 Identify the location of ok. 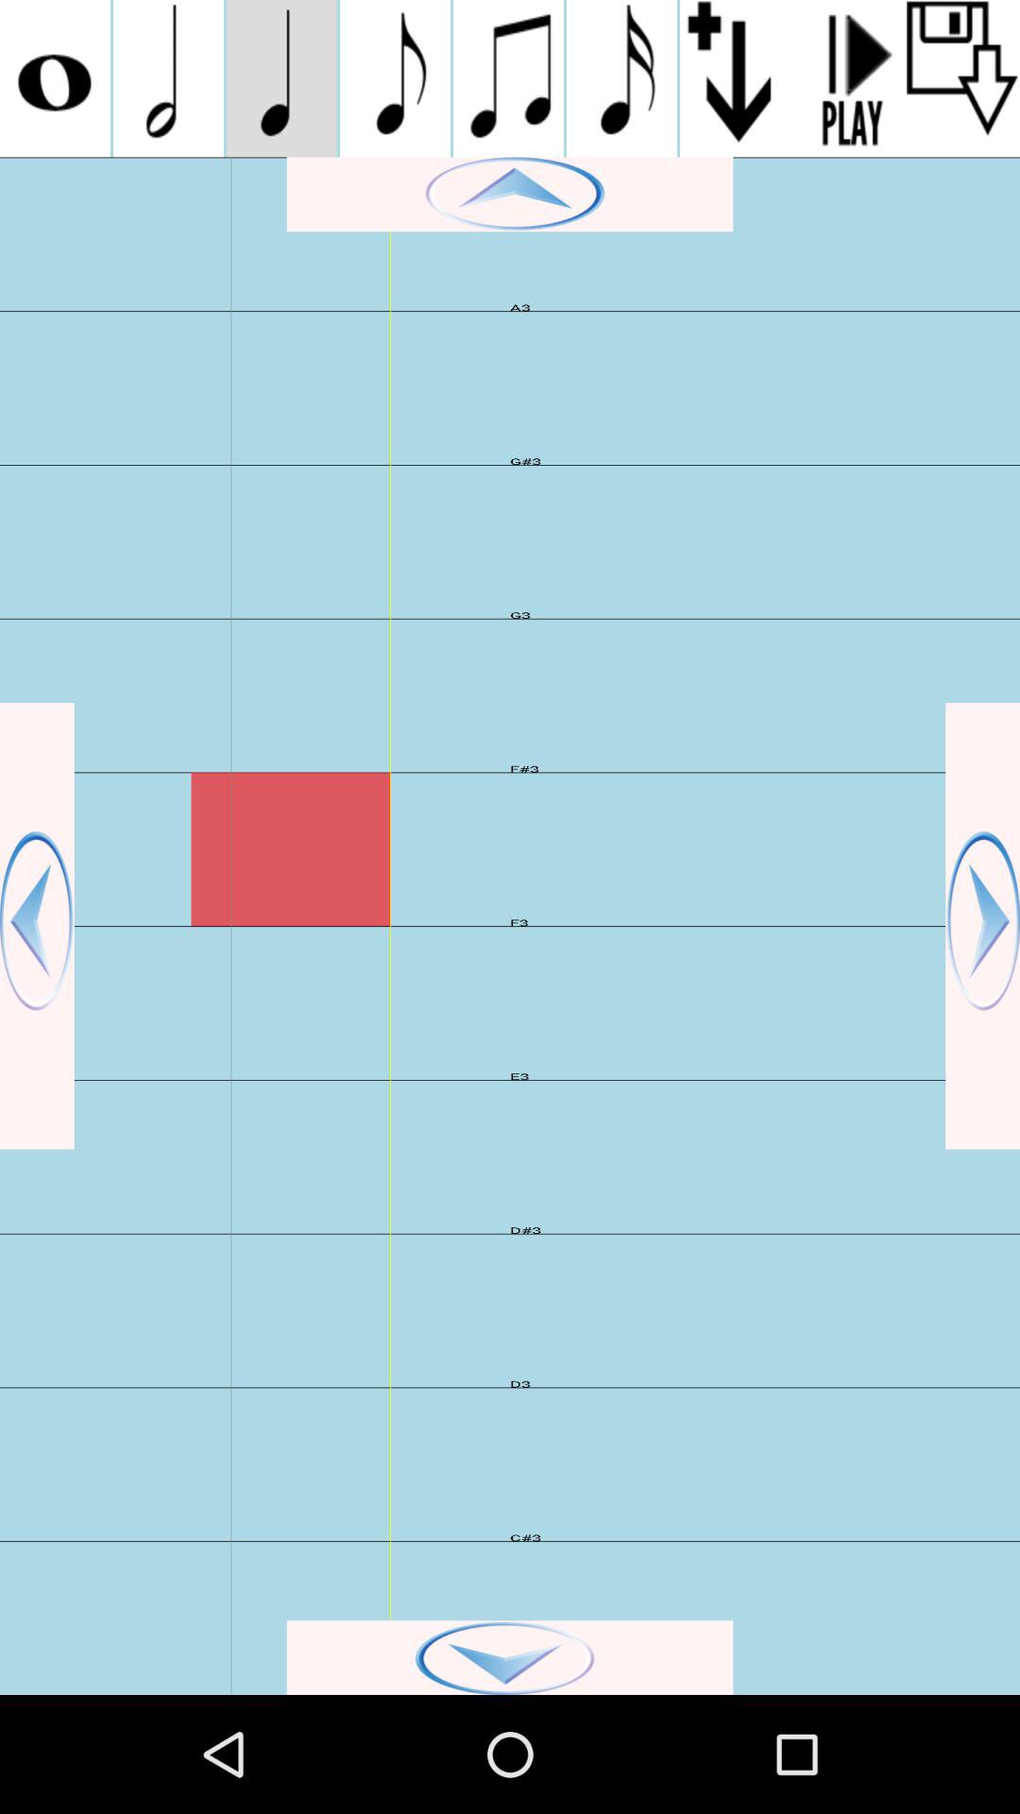
(510, 1657).